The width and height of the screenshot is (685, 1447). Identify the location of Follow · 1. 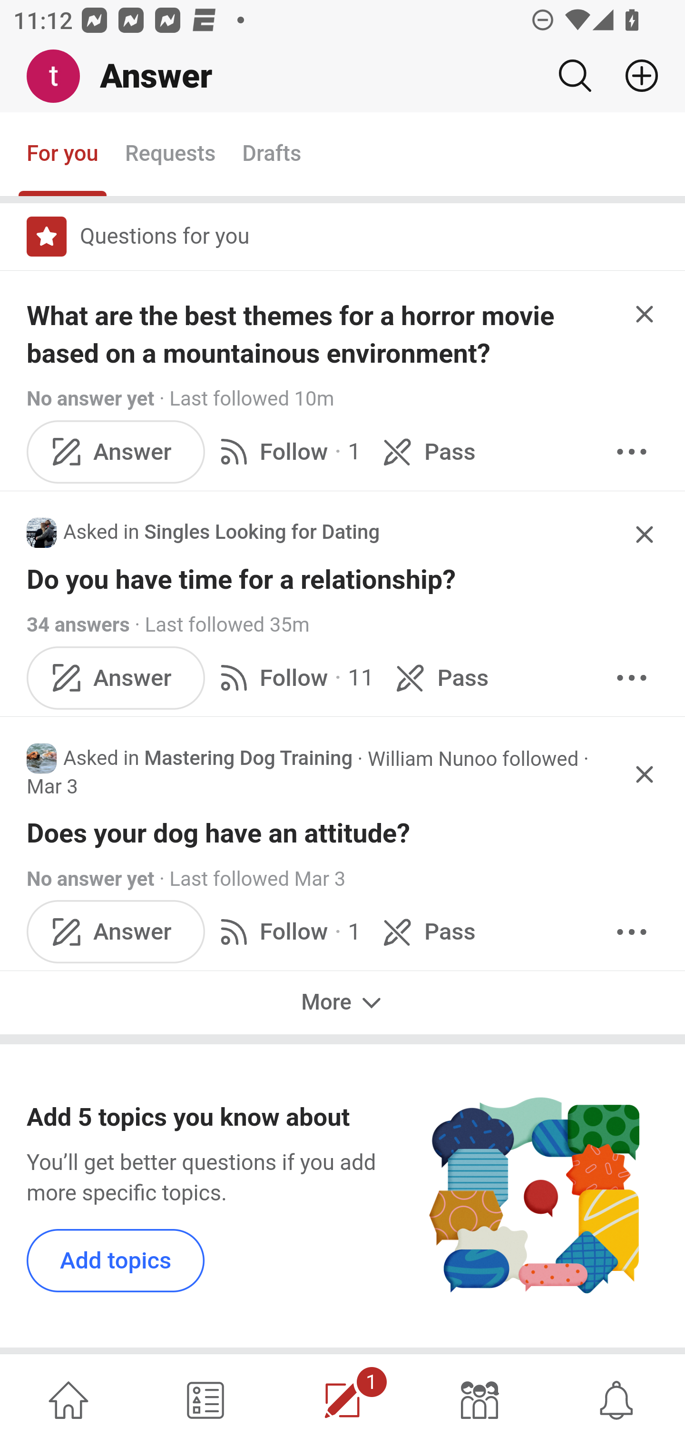
(287, 450).